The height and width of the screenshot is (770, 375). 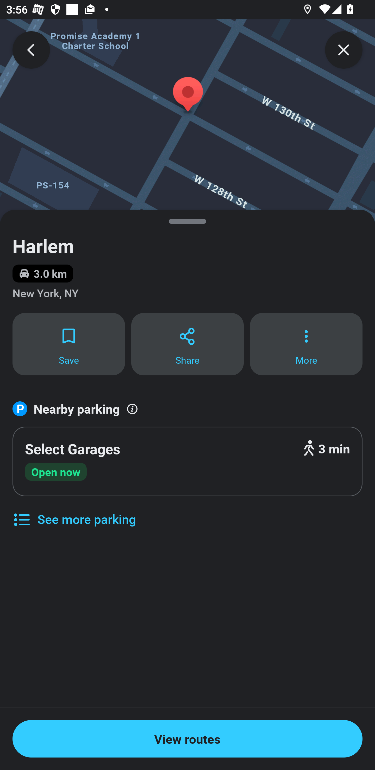 I want to click on Share, so click(x=187, y=344).